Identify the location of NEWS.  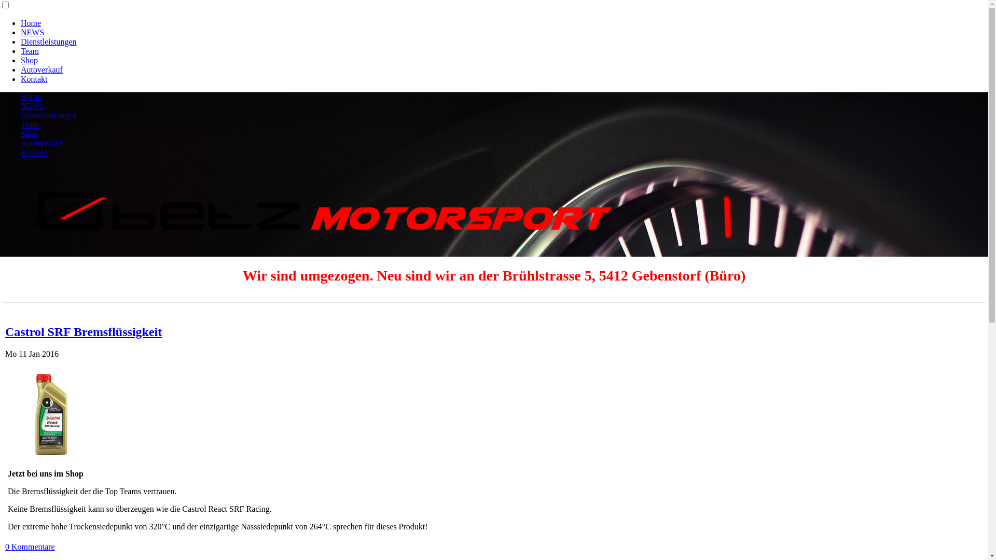
(32, 32).